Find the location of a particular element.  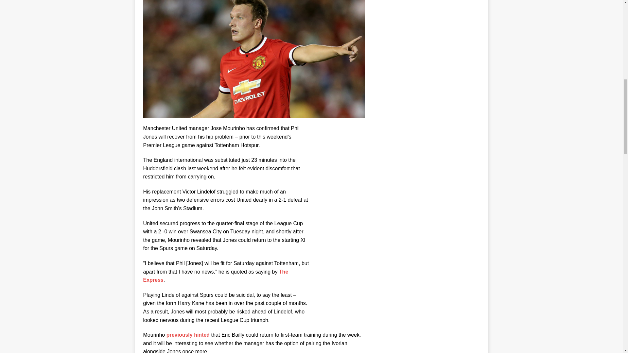

previously hinted is located at coordinates (188, 335).